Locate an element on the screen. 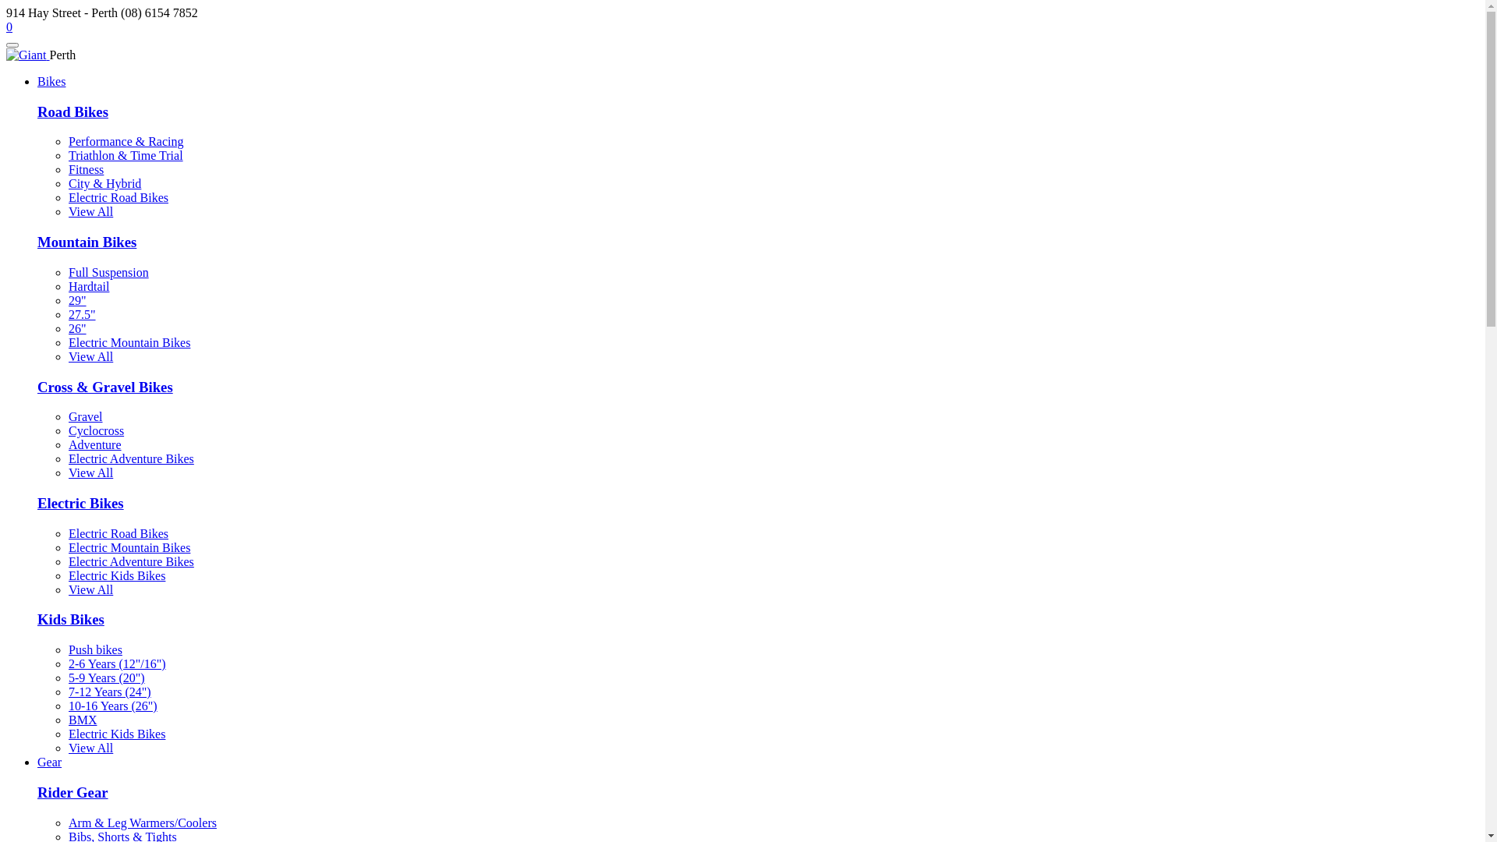 The height and width of the screenshot is (842, 1497). Push bikes is located at coordinates (95, 650).